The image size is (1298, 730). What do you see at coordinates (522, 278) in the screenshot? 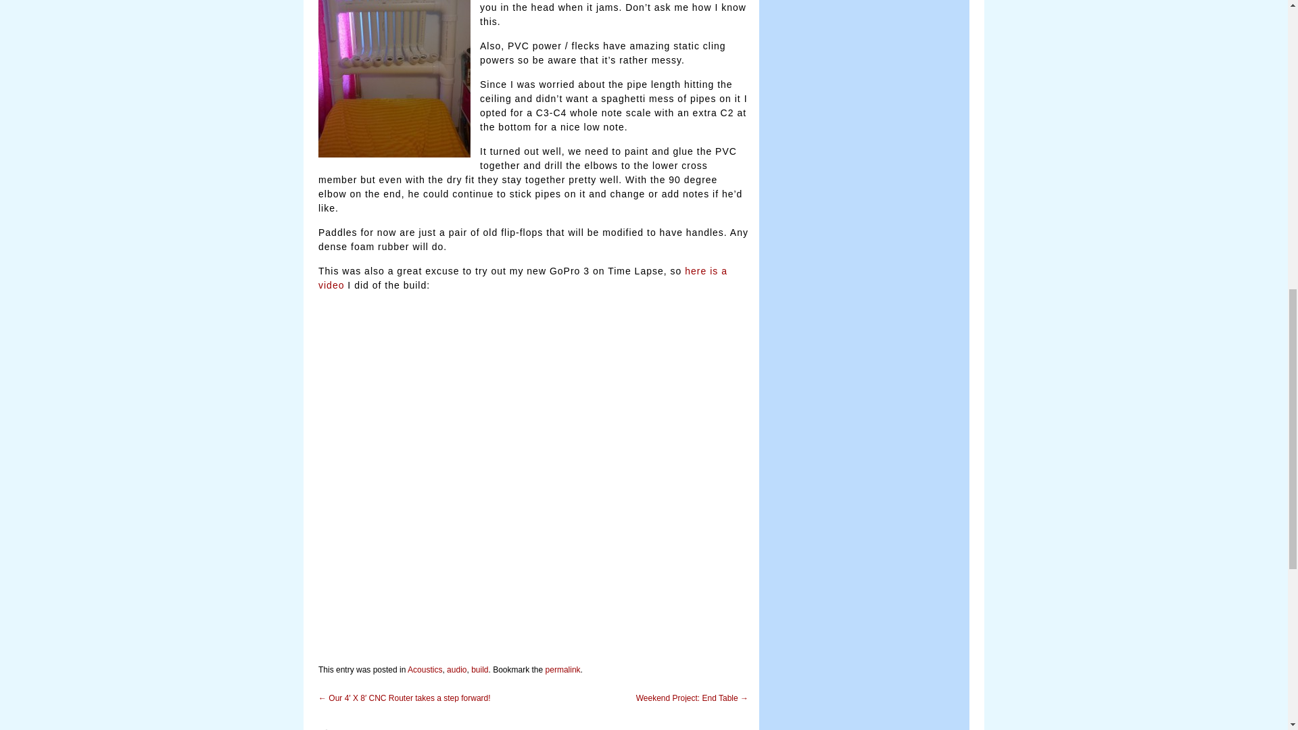
I see `here is a video` at bounding box center [522, 278].